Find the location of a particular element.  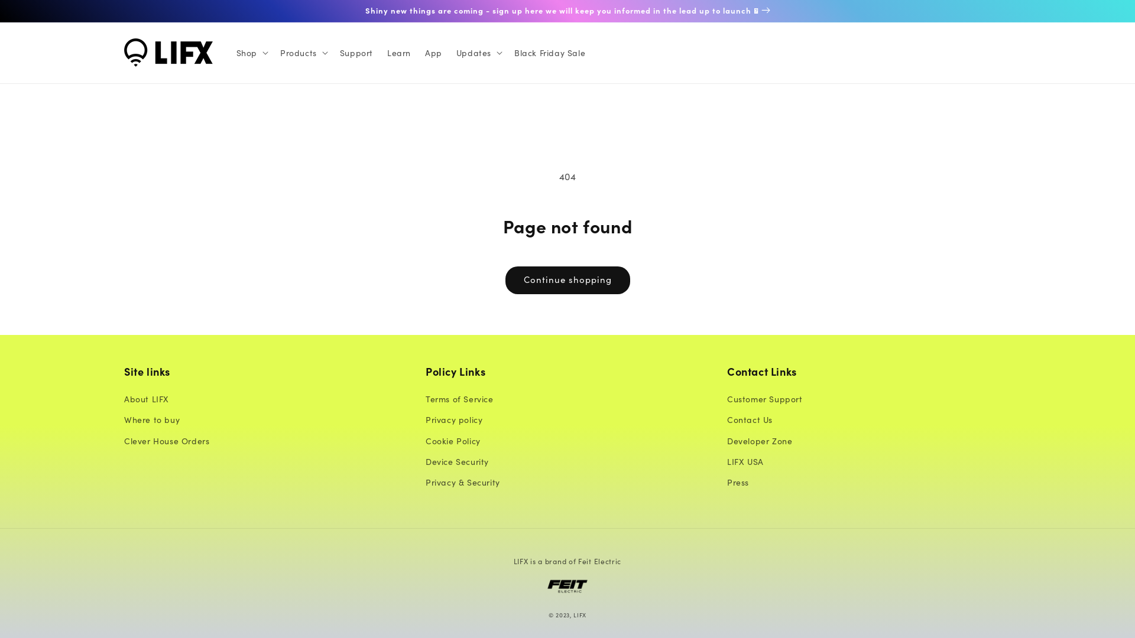

Privacy & Security is located at coordinates (463, 482).